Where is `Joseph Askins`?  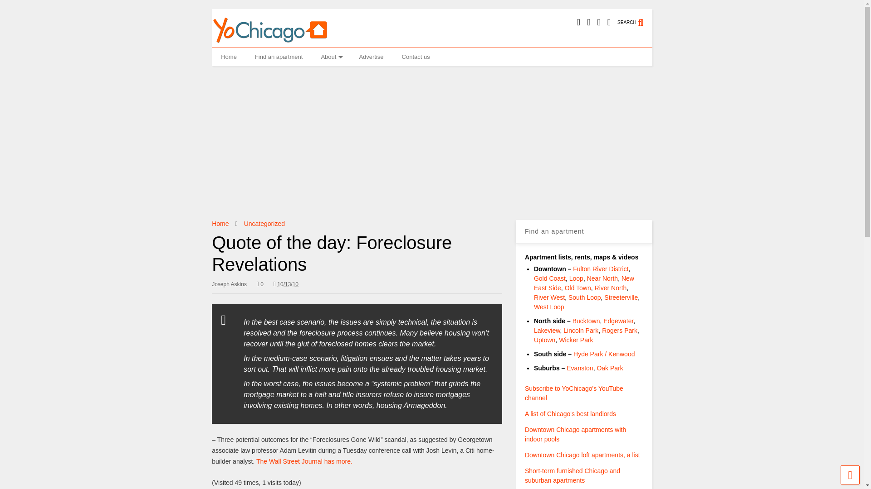 Joseph Askins is located at coordinates (229, 284).